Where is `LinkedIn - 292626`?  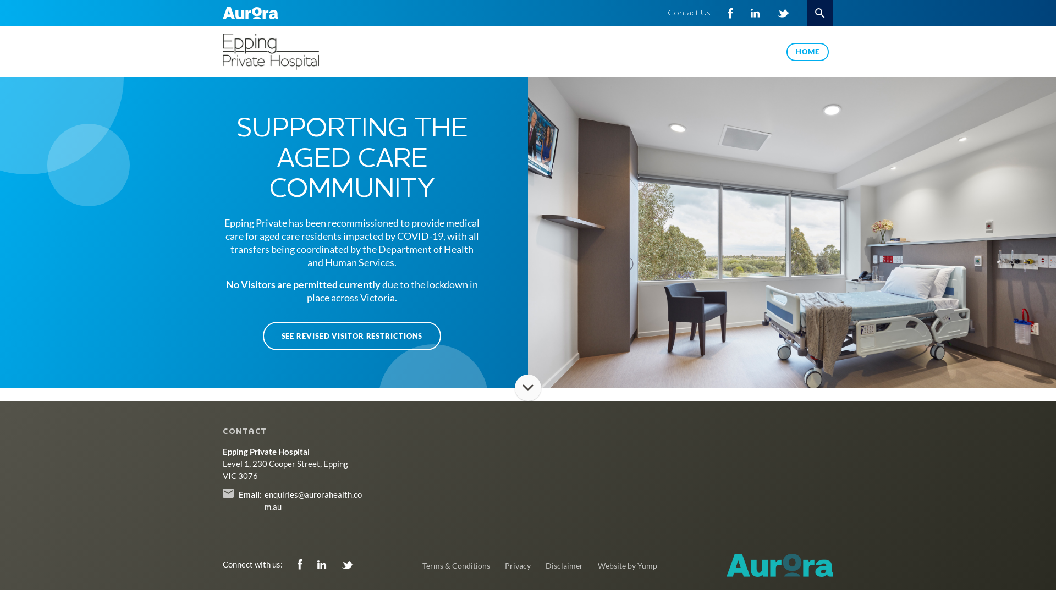
LinkedIn - 292626 is located at coordinates (756, 13).